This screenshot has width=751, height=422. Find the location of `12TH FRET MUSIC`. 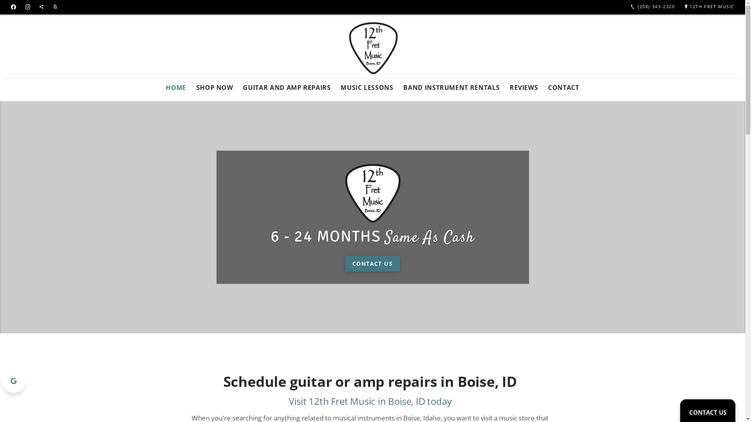

12TH FRET MUSIC is located at coordinates (709, 7).